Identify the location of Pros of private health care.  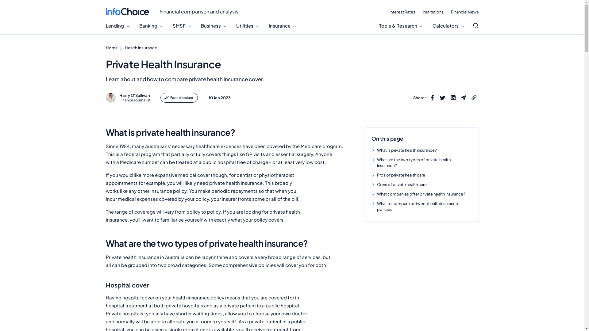
(401, 175).